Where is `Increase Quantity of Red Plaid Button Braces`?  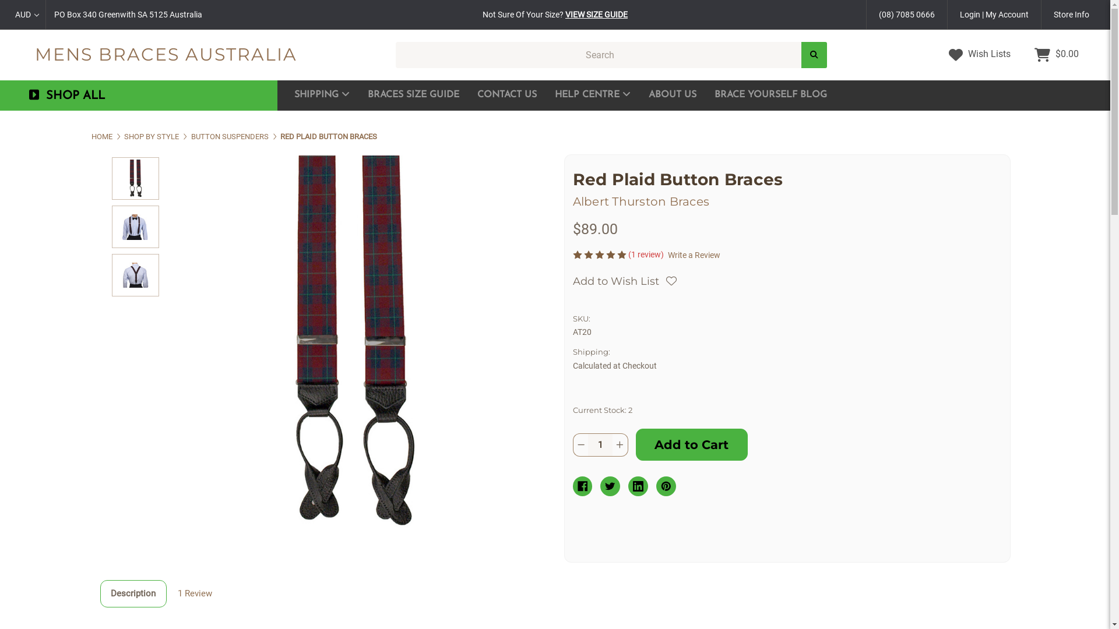
Increase Quantity of Red Plaid Button Braces is located at coordinates (620, 445).